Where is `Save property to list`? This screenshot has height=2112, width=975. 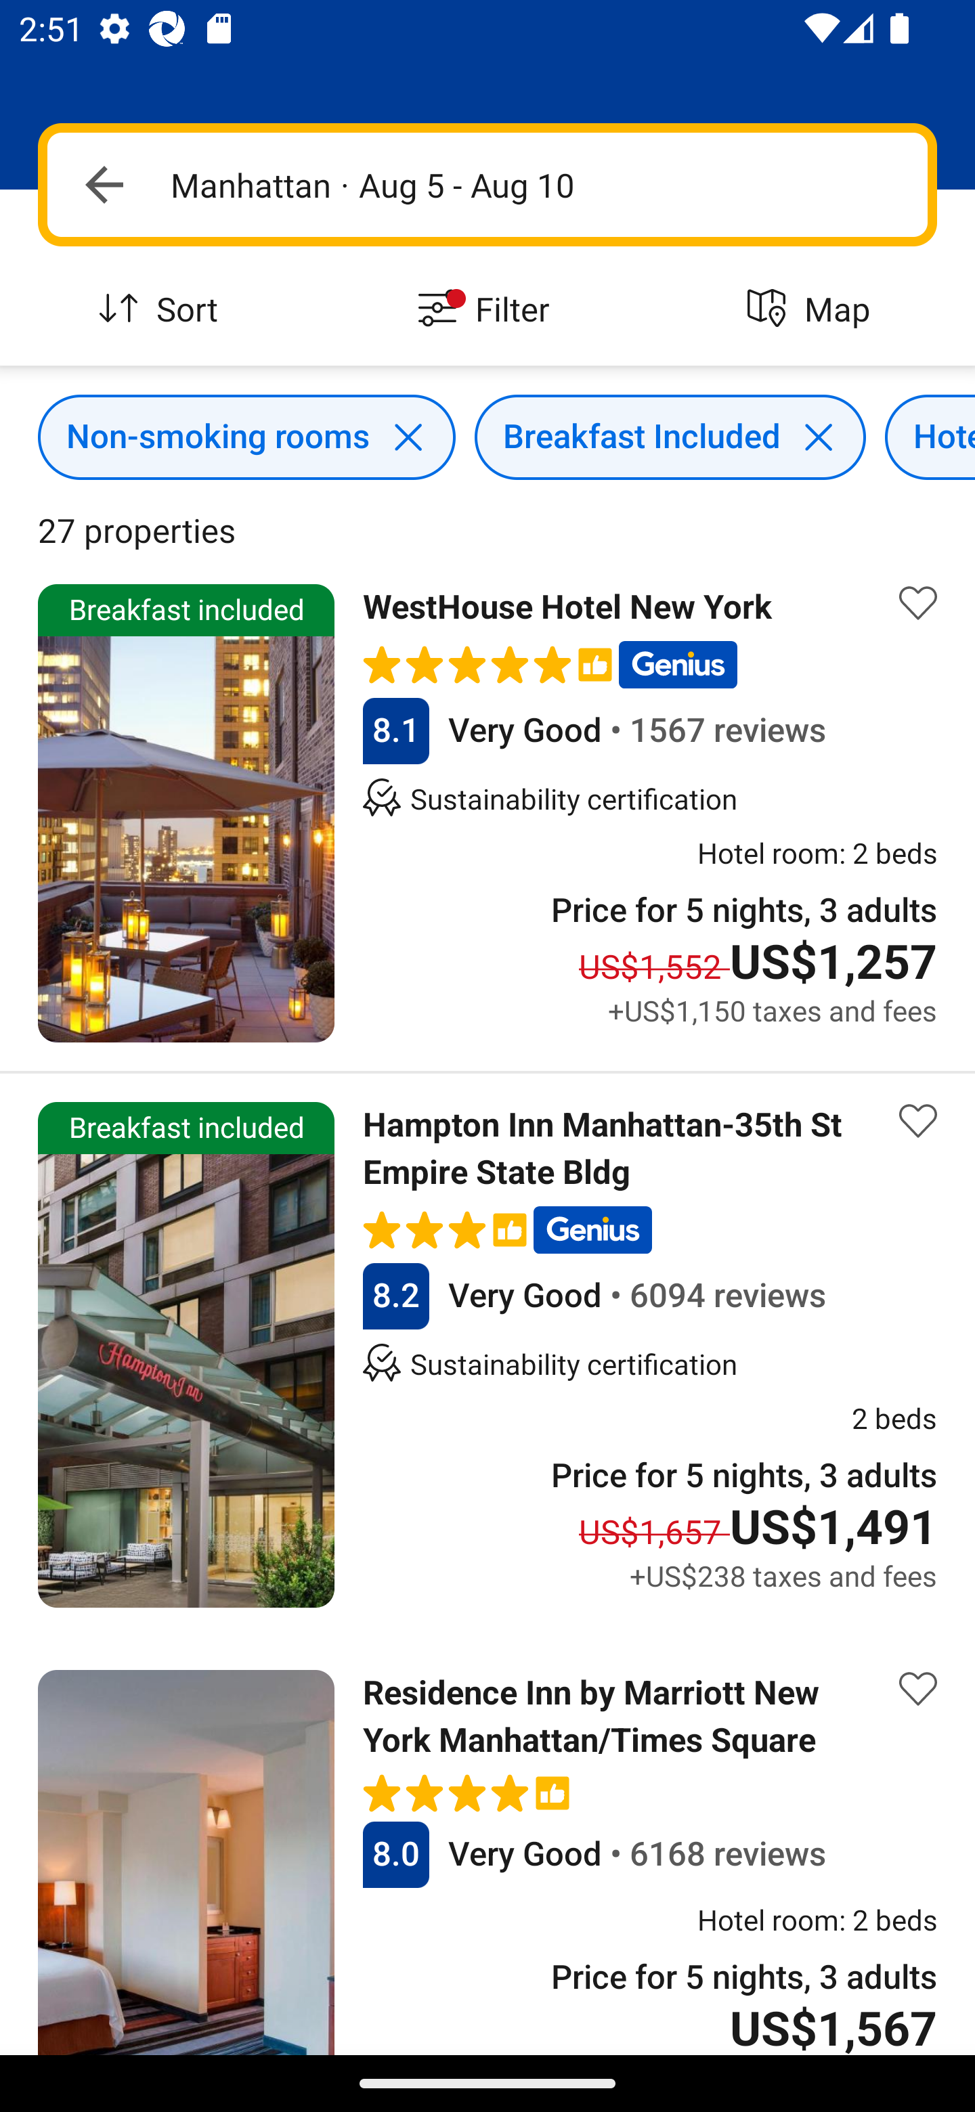 Save property to list is located at coordinates (918, 1121).